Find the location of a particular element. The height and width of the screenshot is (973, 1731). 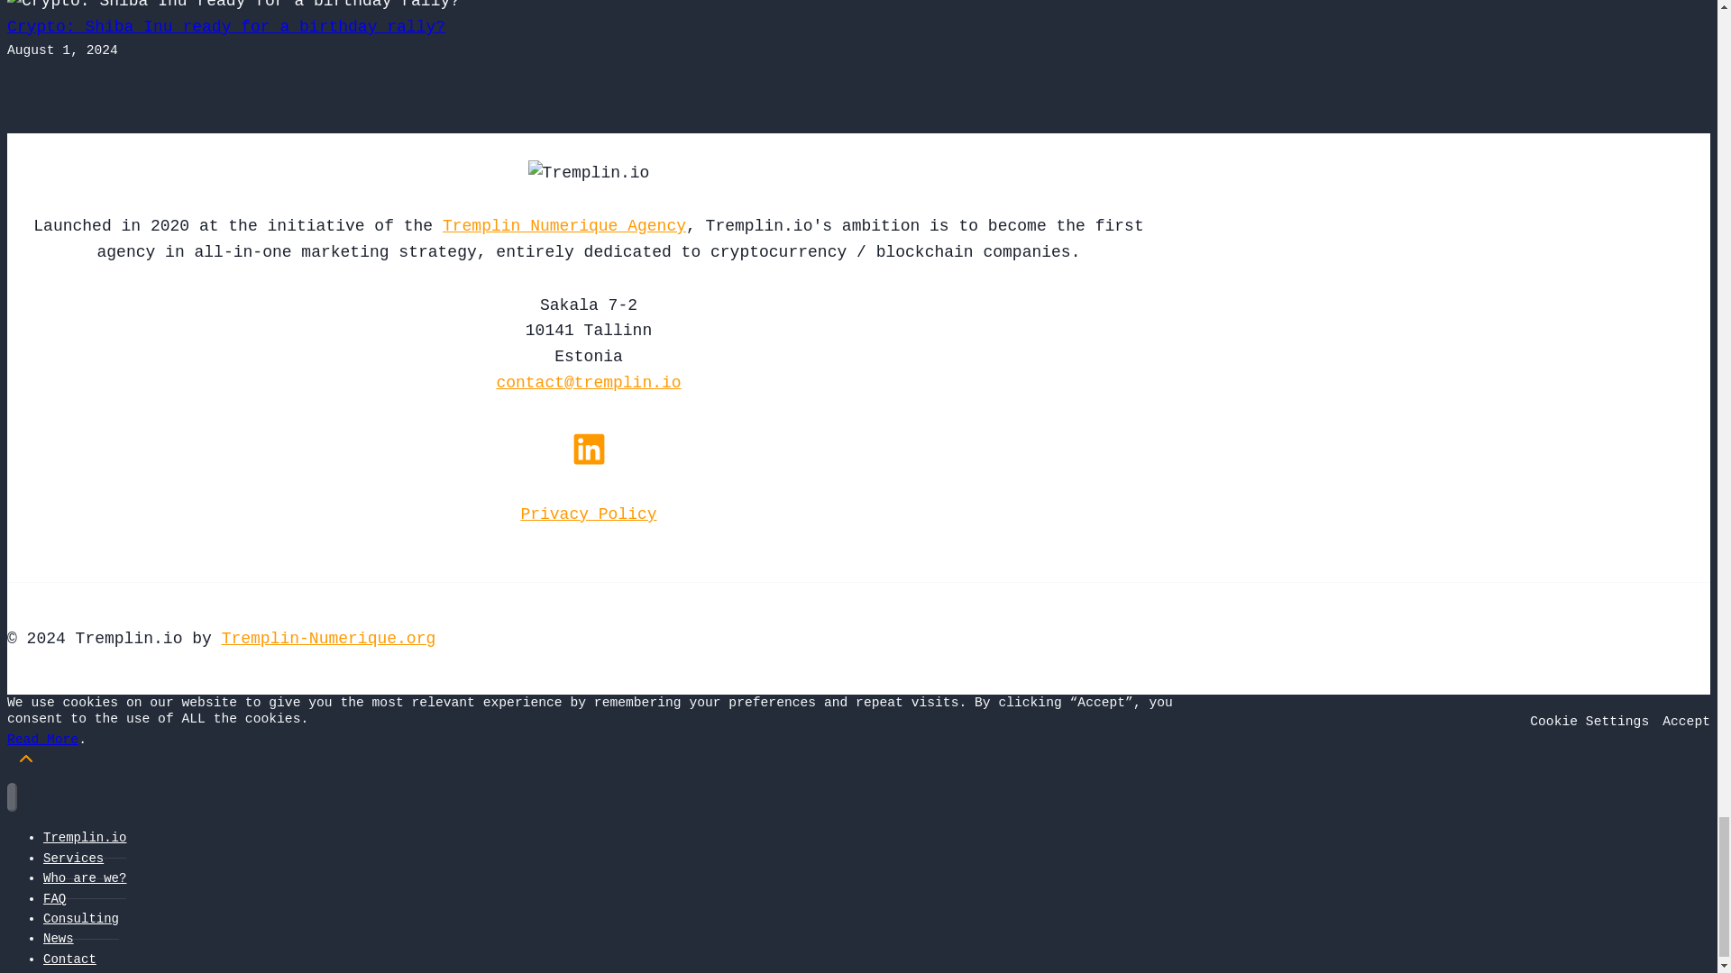

Tremplin Numerique Agency is located at coordinates (564, 225).